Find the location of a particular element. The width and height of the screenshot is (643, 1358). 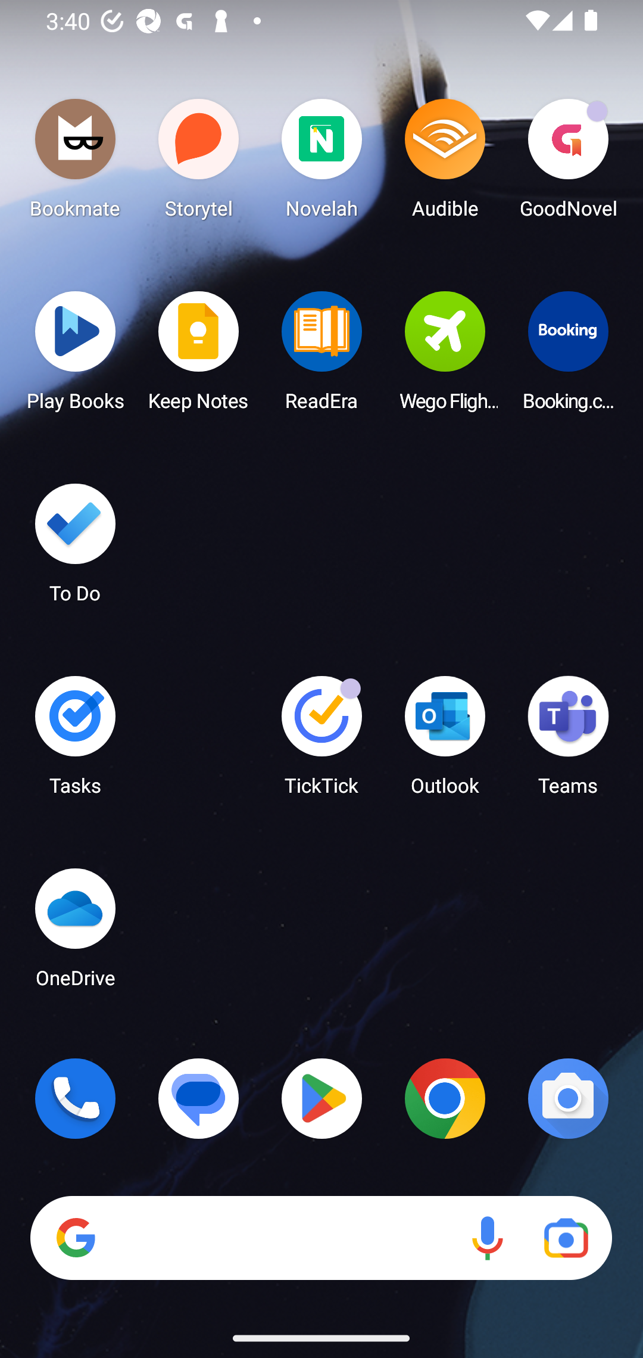

Play Books is located at coordinates (75, 356).